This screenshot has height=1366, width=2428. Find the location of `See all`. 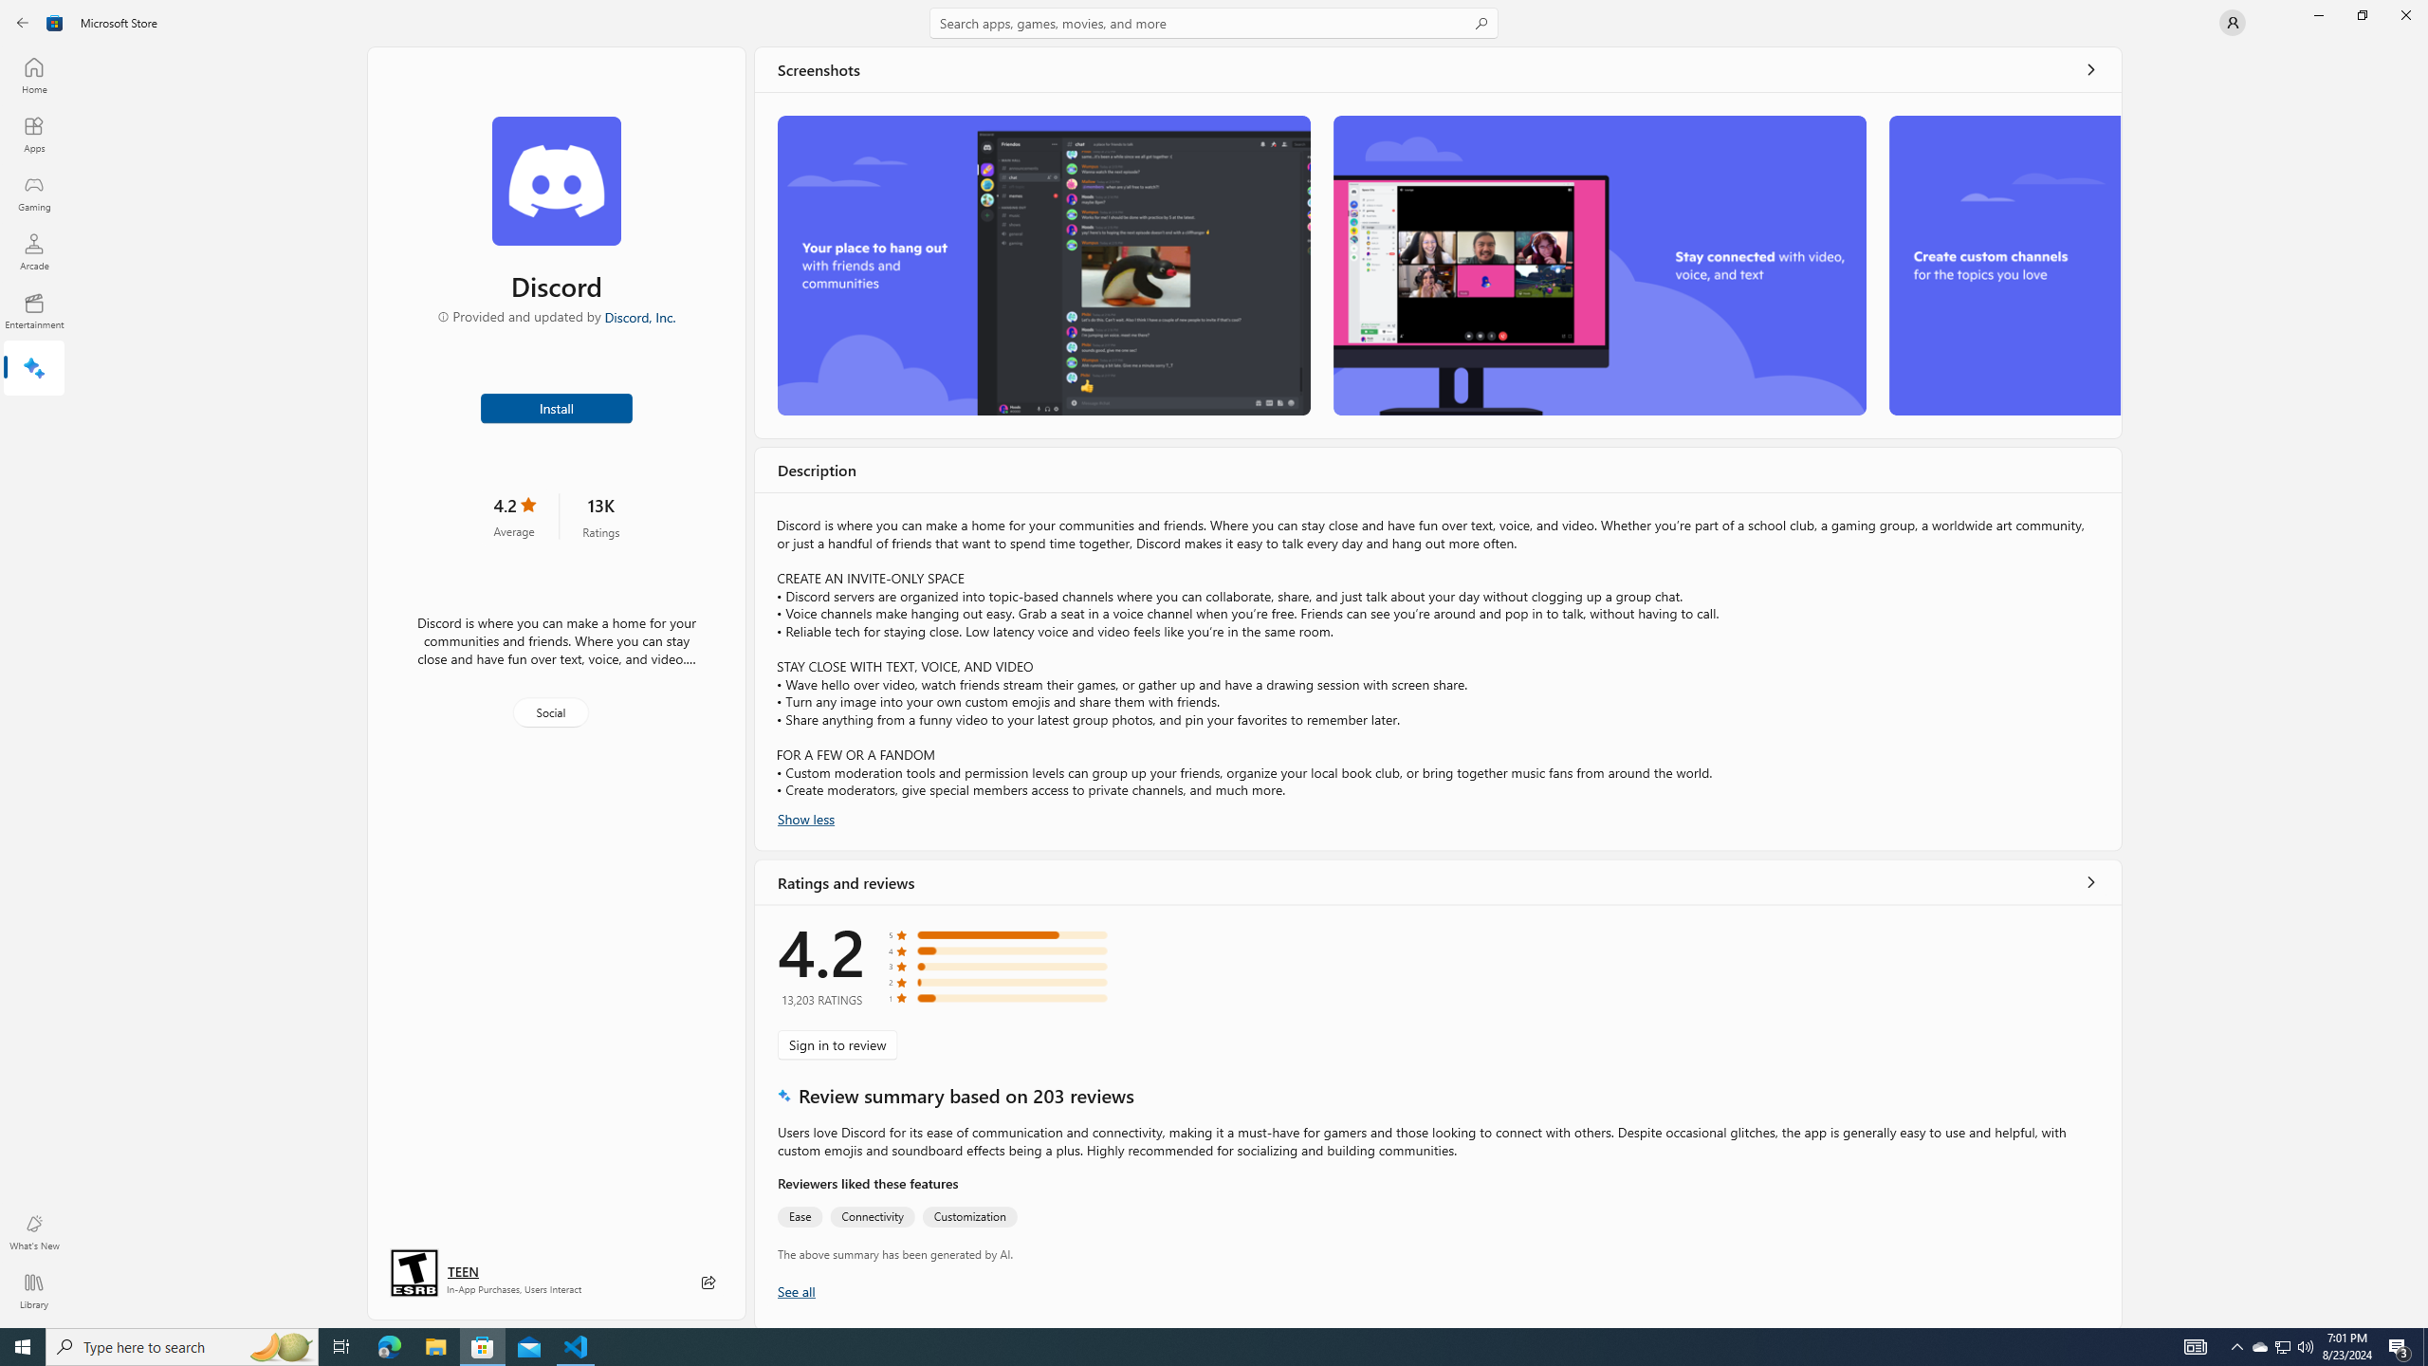

See all is located at coordinates (2091, 69).